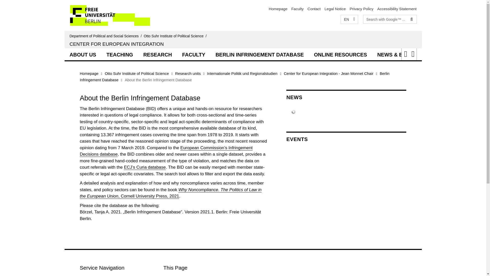  I want to click on Privacy Policy, so click(361, 9).